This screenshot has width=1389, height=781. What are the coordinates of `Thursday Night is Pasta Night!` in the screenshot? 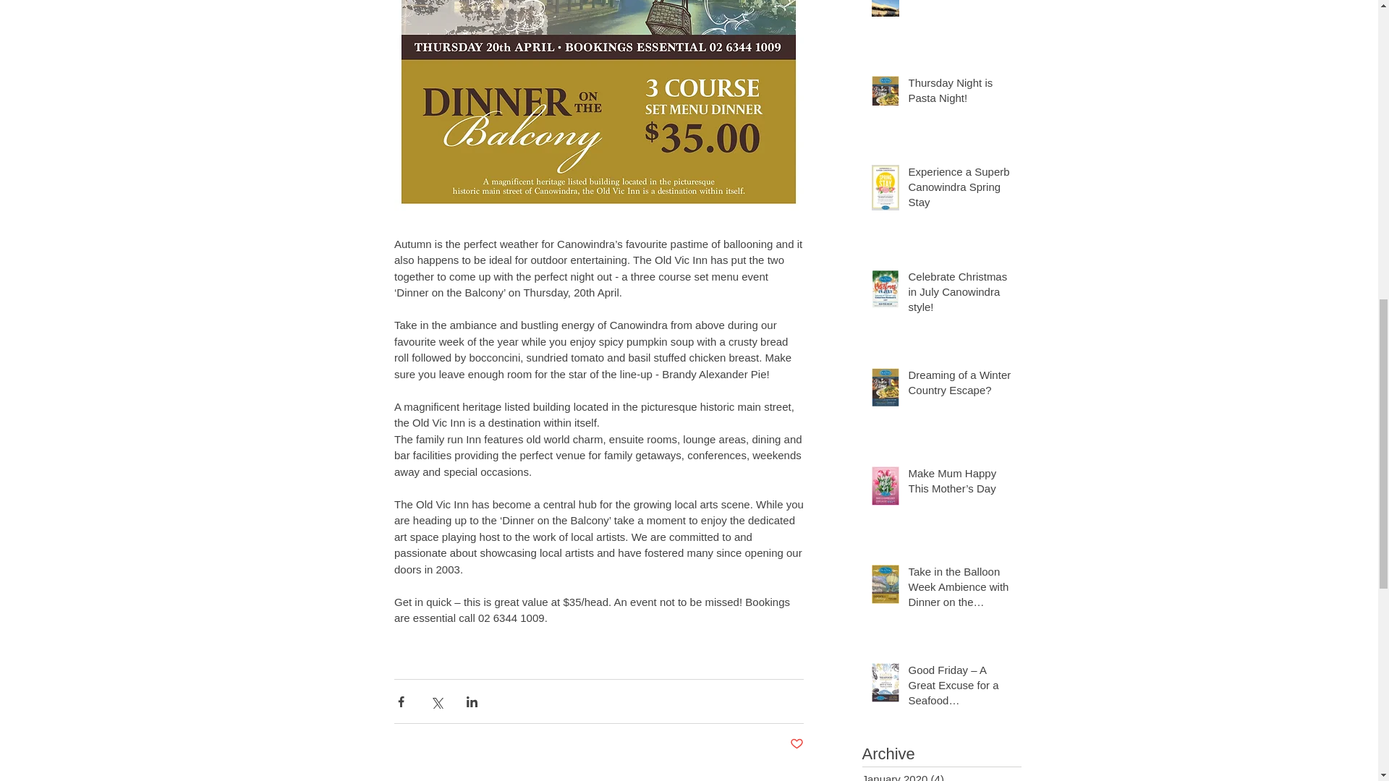 It's located at (960, 93).